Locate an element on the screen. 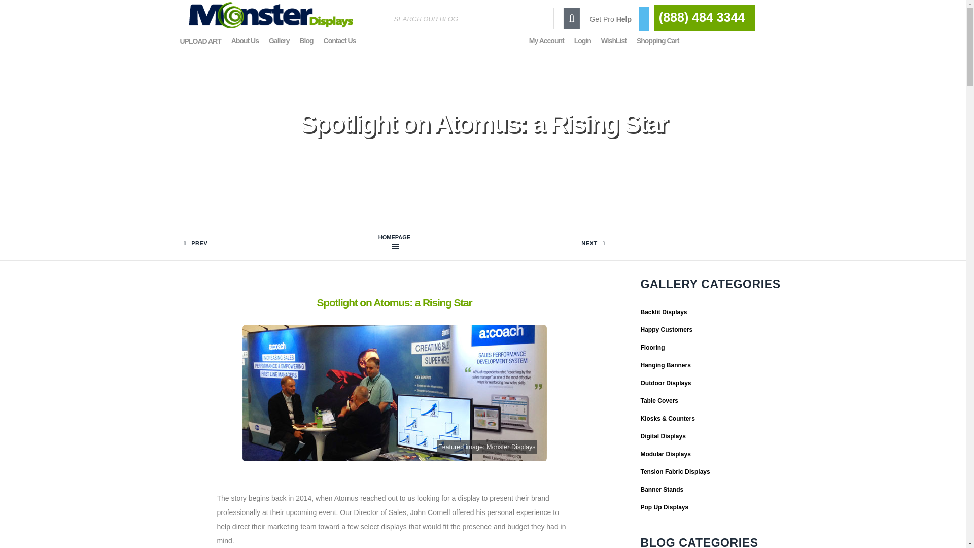 The width and height of the screenshot is (974, 548). My Account is located at coordinates (546, 41).